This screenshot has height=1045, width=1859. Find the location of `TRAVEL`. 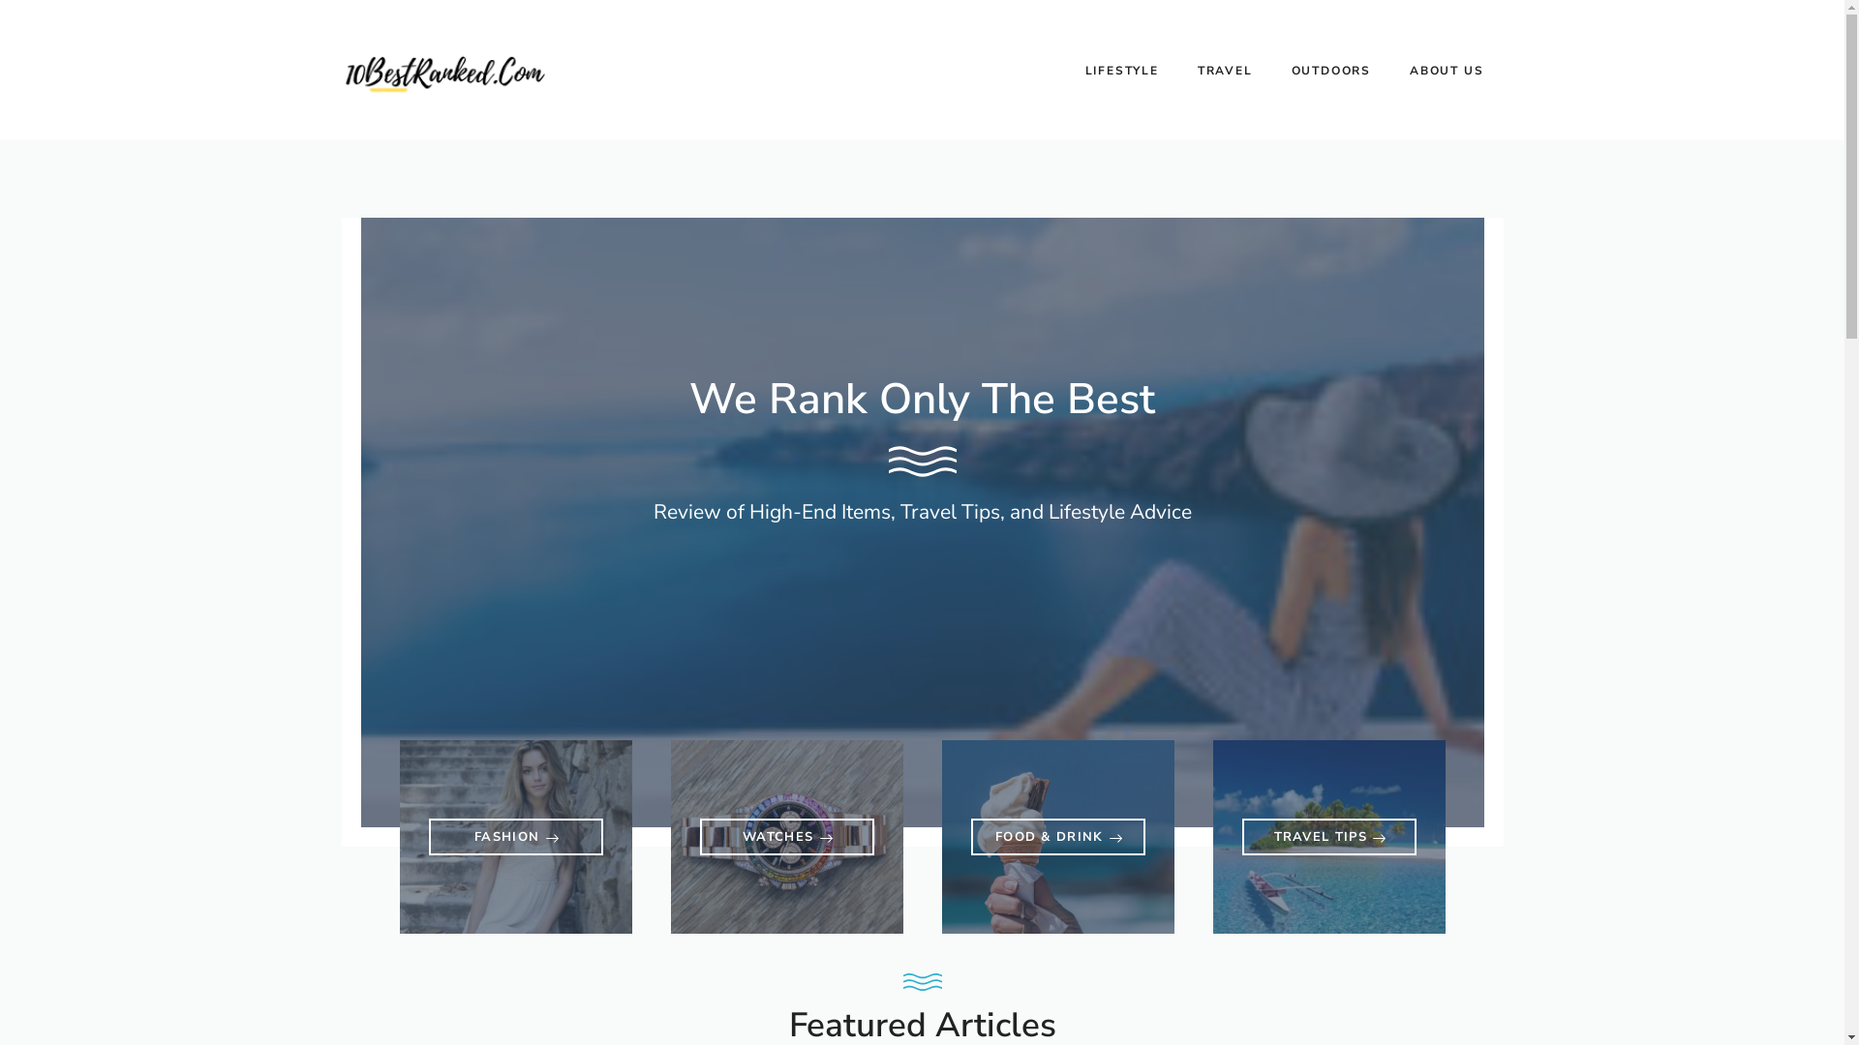

TRAVEL is located at coordinates (1226, 70).